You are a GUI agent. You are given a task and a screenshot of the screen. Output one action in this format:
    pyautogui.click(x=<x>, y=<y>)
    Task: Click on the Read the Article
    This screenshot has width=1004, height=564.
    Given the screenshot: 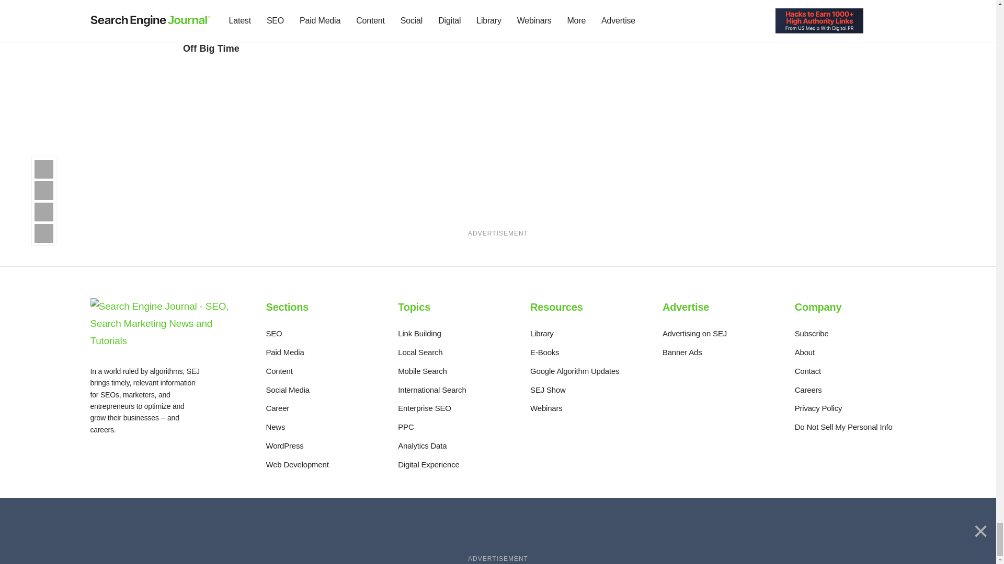 What is the action you would take?
    pyautogui.click(x=238, y=31)
    